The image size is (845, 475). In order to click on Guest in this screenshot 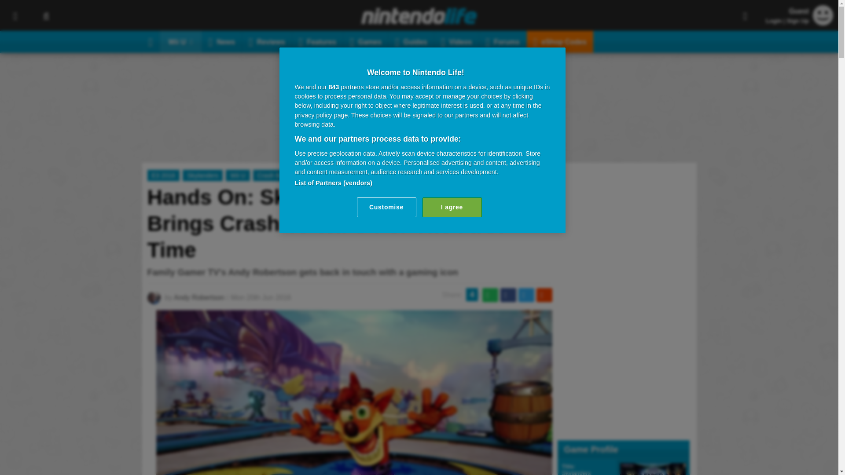, I will do `click(823, 23)`.